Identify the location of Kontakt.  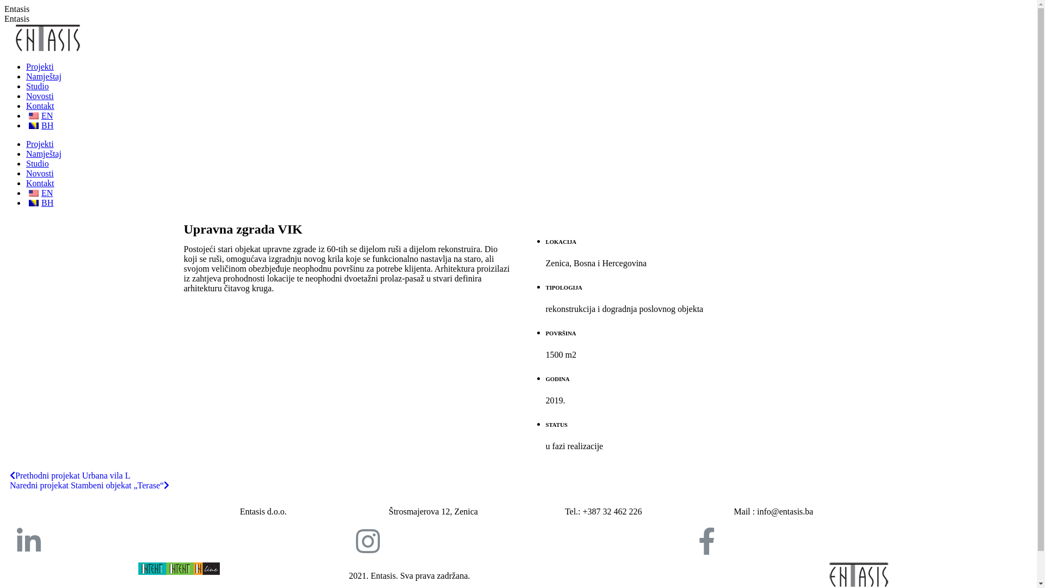
(40, 106).